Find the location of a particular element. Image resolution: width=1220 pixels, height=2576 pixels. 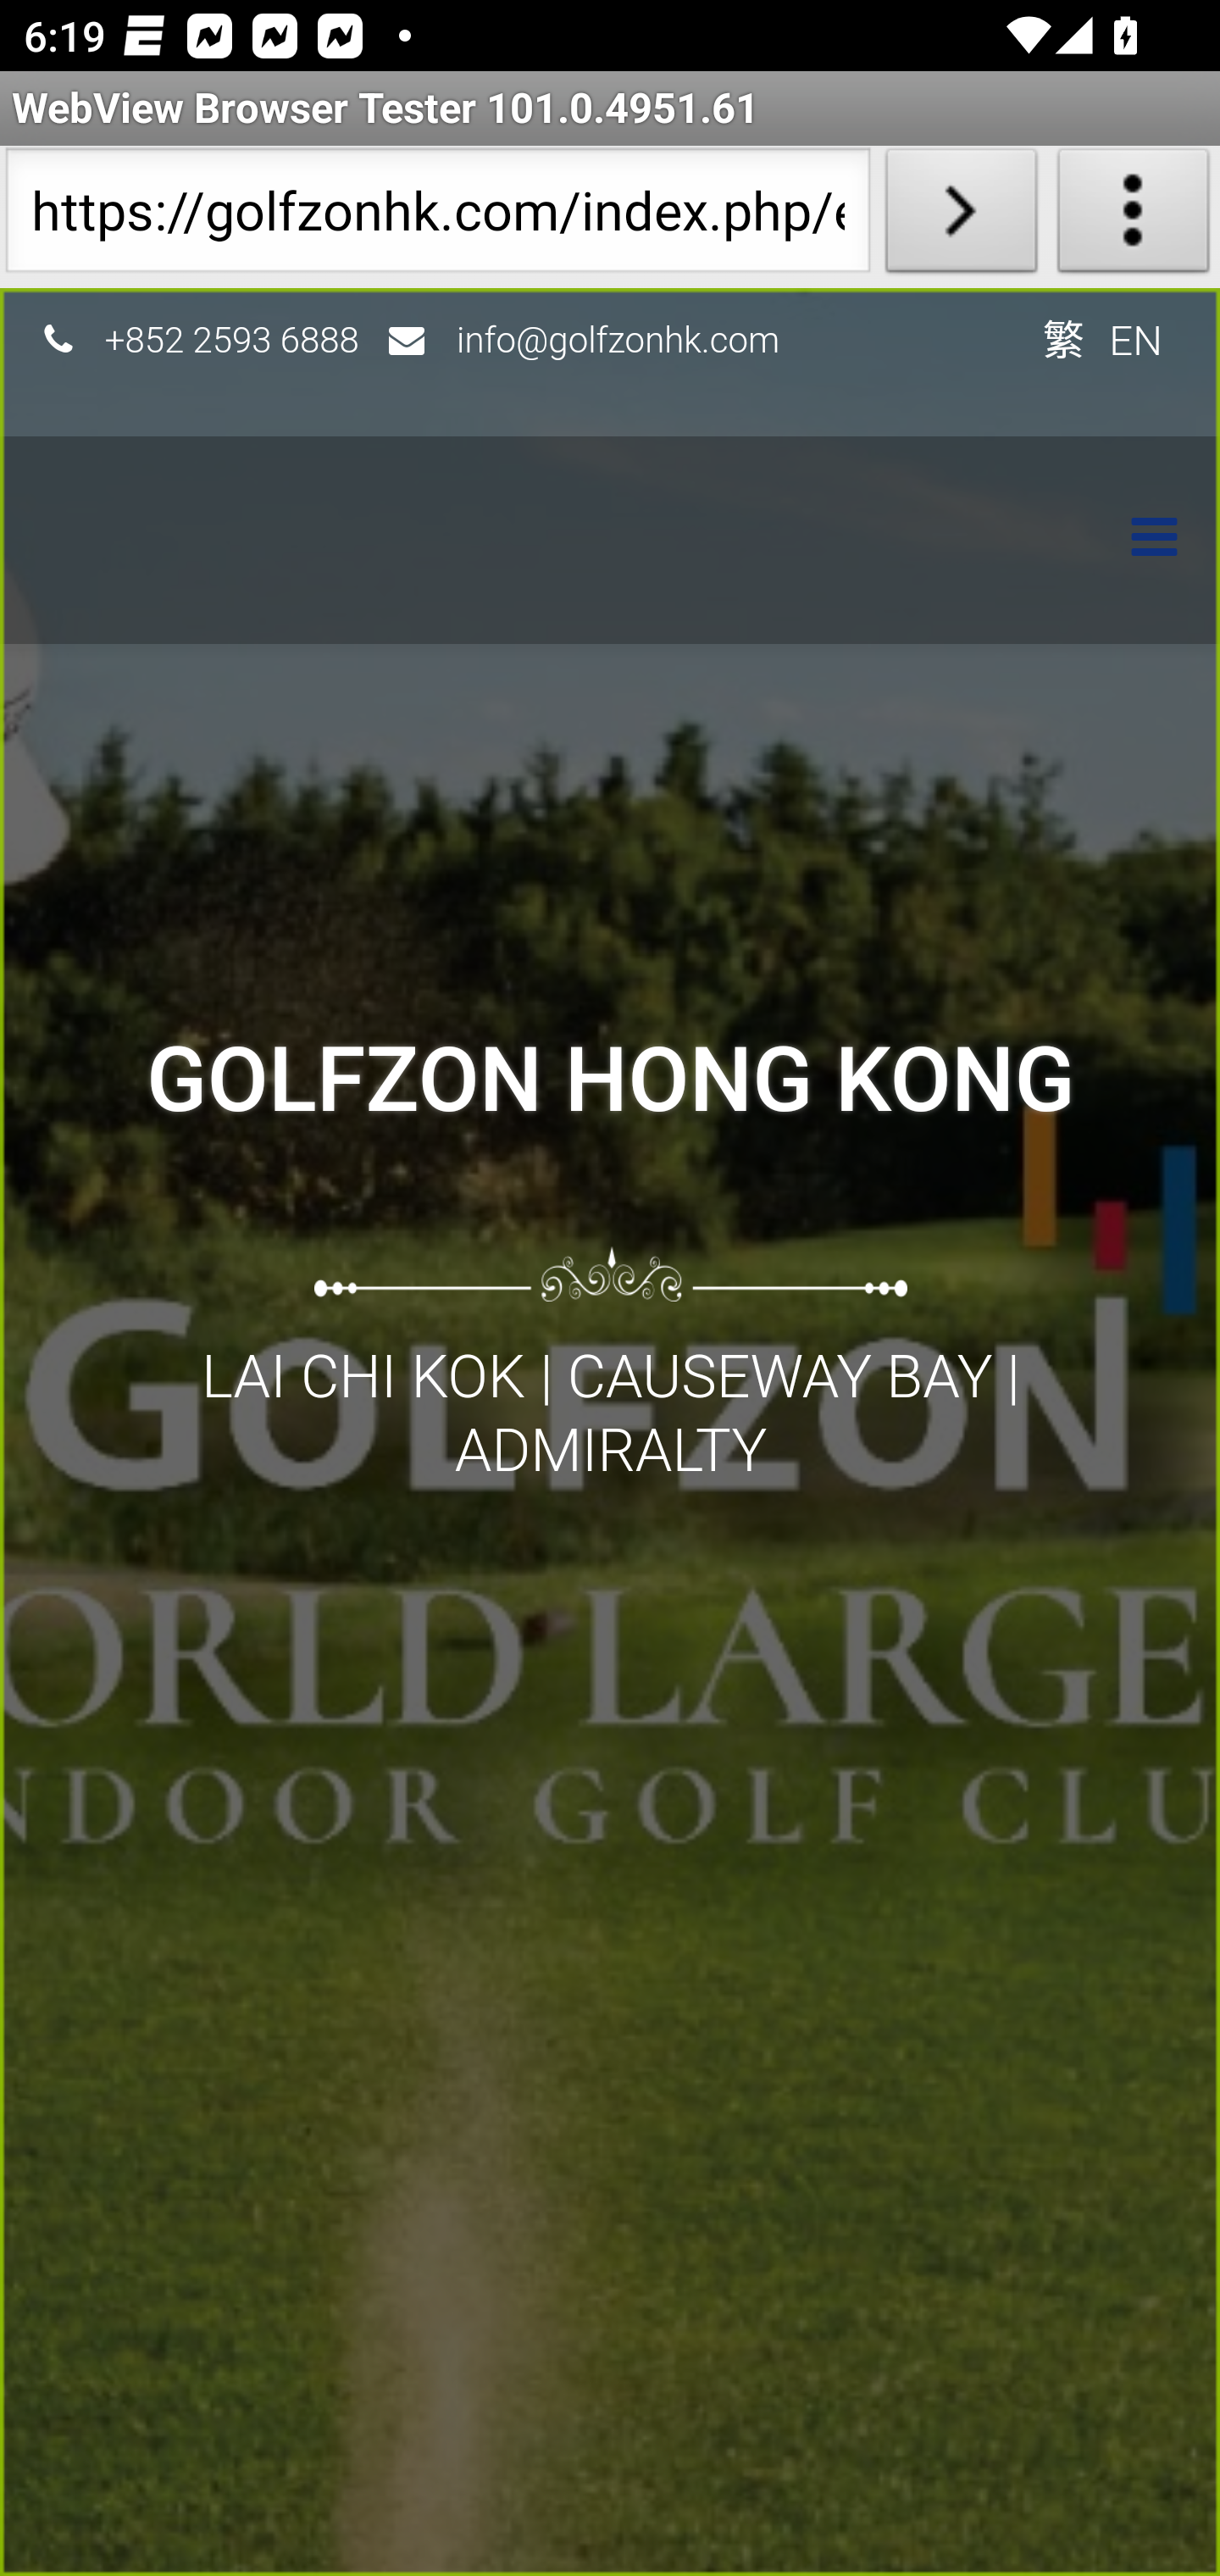

繁 is located at coordinates (1062, 338).